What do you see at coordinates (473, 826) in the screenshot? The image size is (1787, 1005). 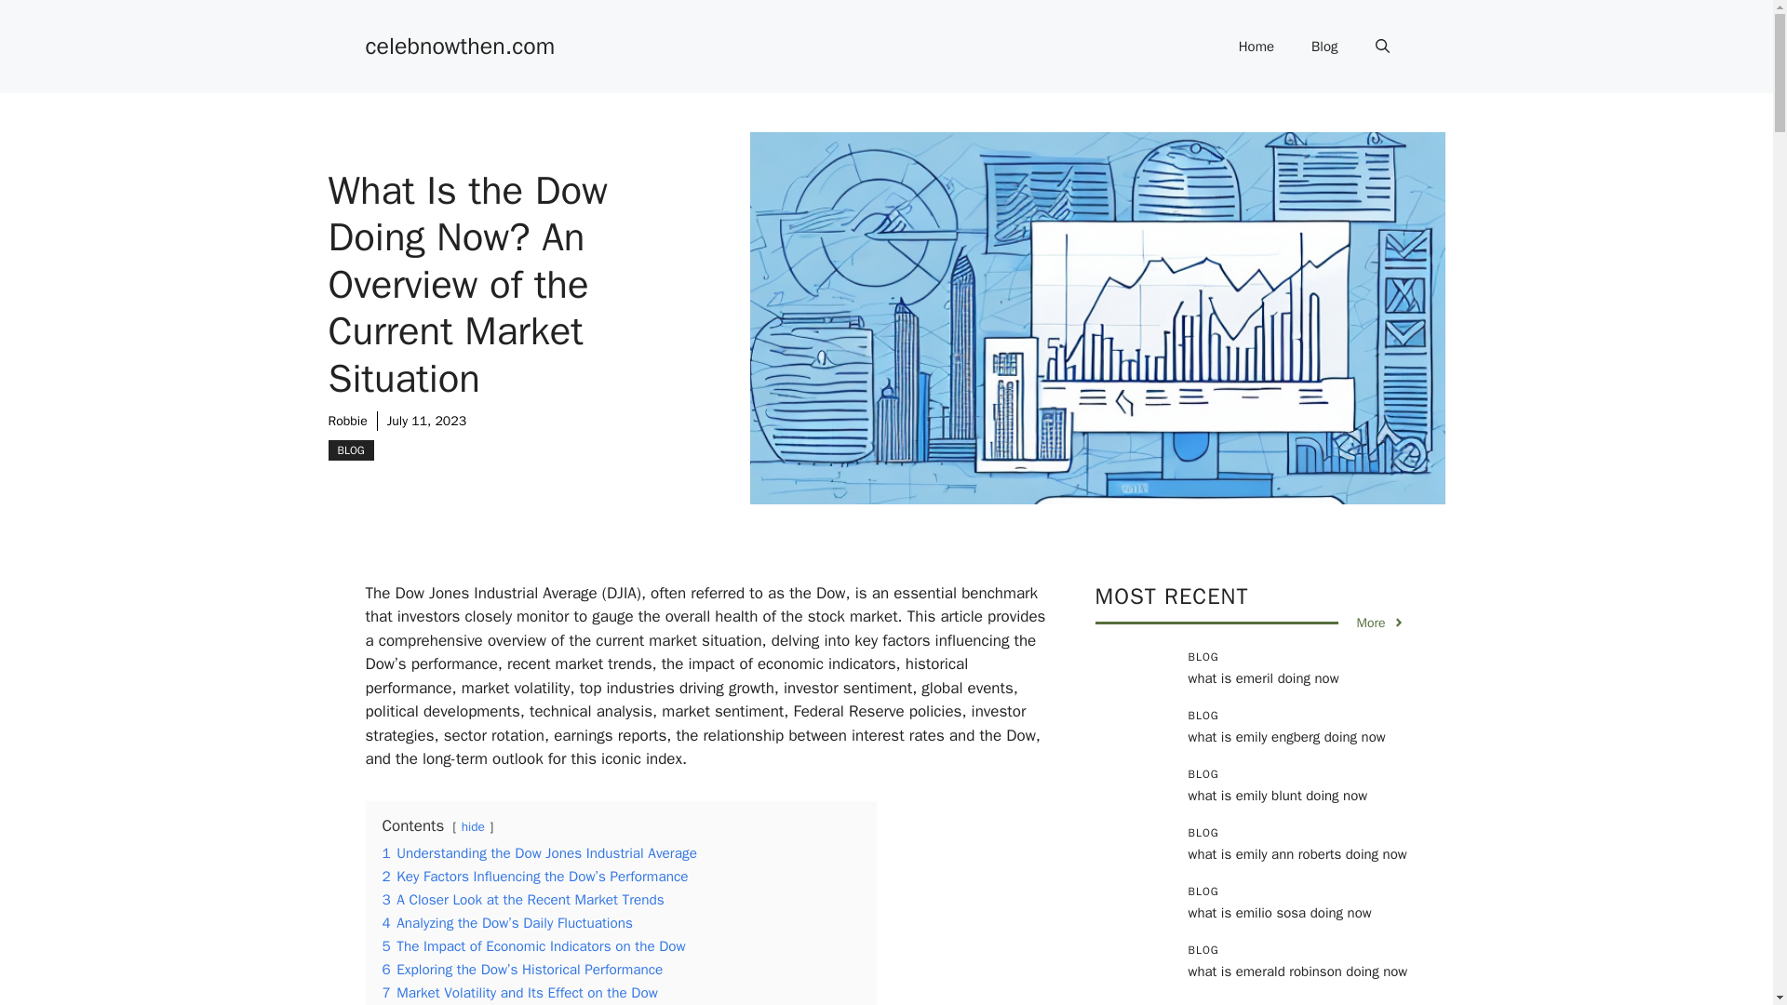 I see `hide` at bounding box center [473, 826].